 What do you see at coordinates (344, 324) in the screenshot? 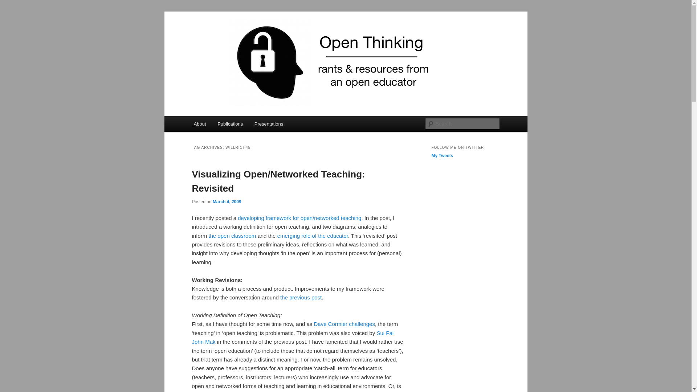
I see `Dave Cormier challenges` at bounding box center [344, 324].